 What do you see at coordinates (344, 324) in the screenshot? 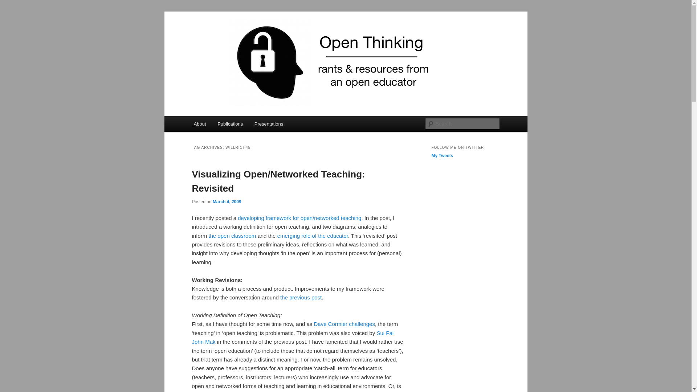
I see `Dave Cormier challenges` at bounding box center [344, 324].